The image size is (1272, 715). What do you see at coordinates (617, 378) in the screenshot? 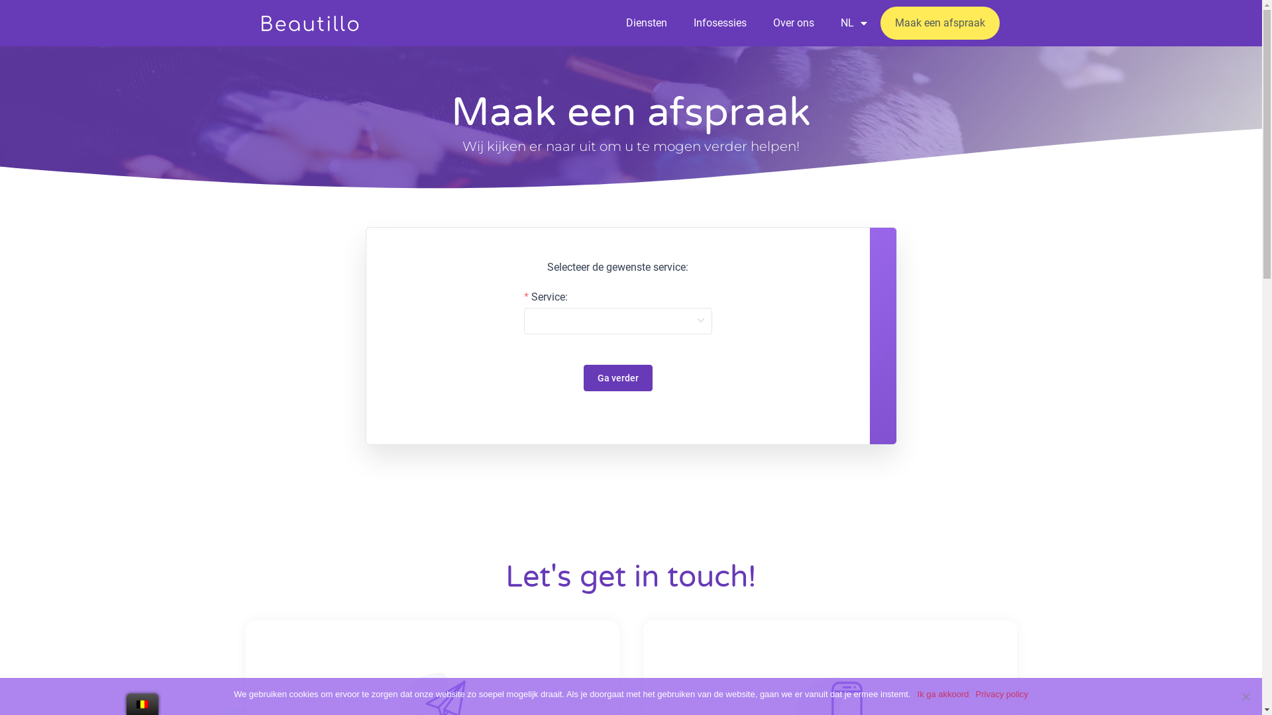
I see `Ga verder` at bounding box center [617, 378].